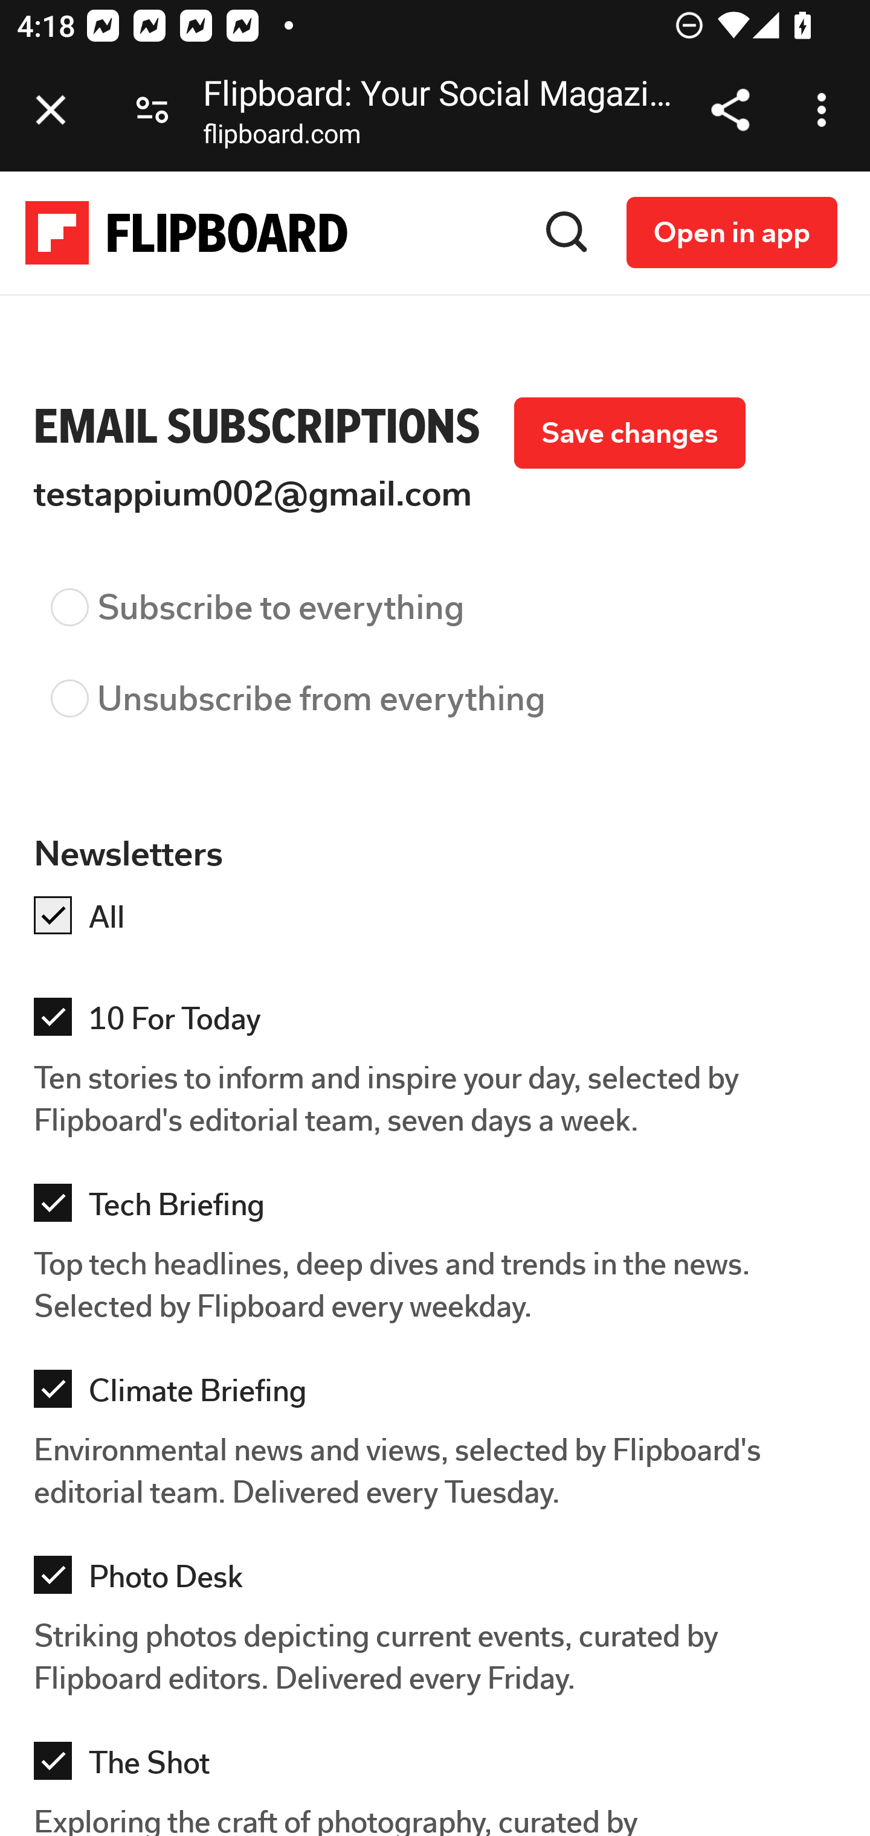 This screenshot has width=870, height=1836. I want to click on Customize and control Google Chrome, so click(825, 110).